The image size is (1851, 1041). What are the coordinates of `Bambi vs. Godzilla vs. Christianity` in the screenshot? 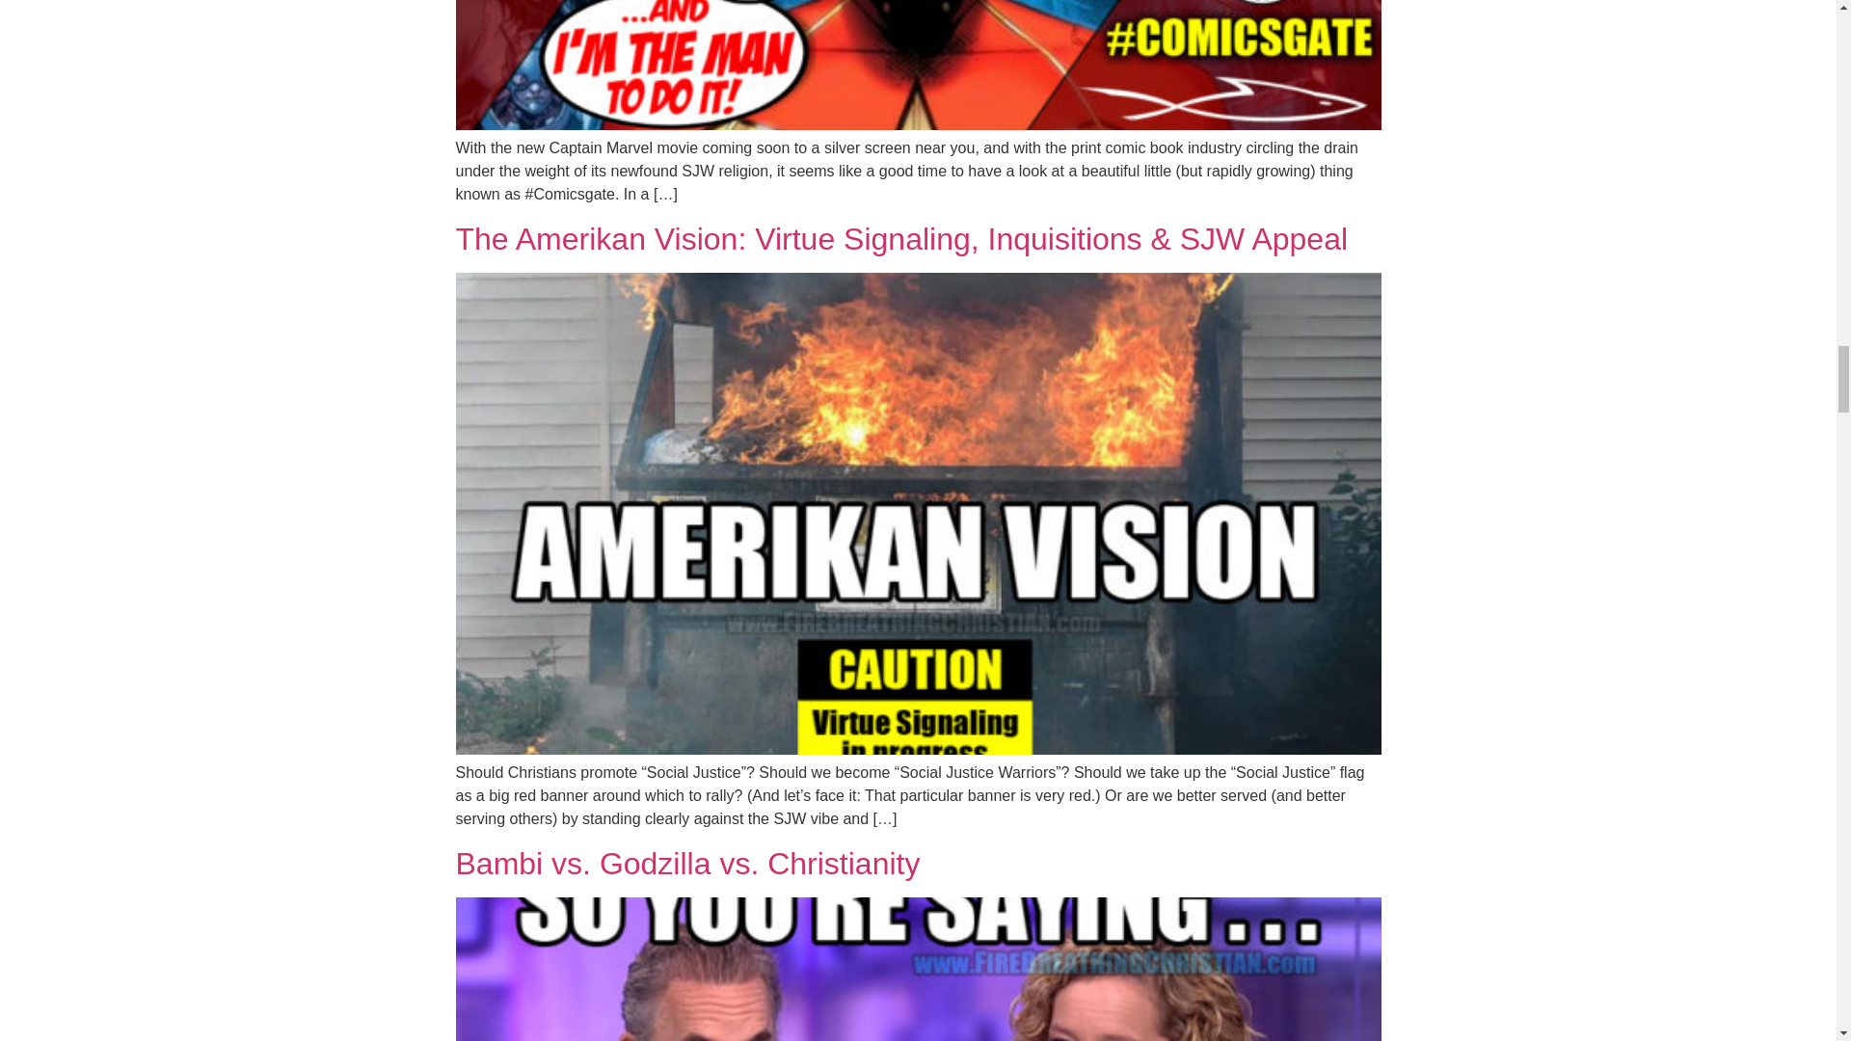 It's located at (687, 864).